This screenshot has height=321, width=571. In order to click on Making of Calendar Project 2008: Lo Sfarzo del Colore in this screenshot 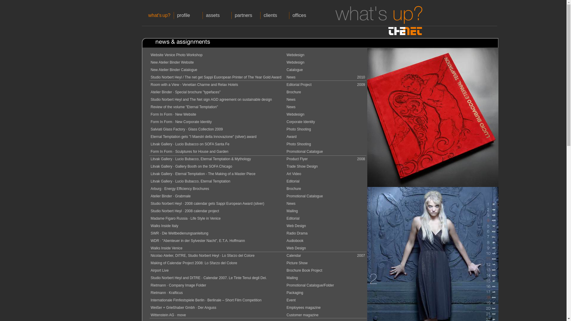, I will do `click(194, 263)`.